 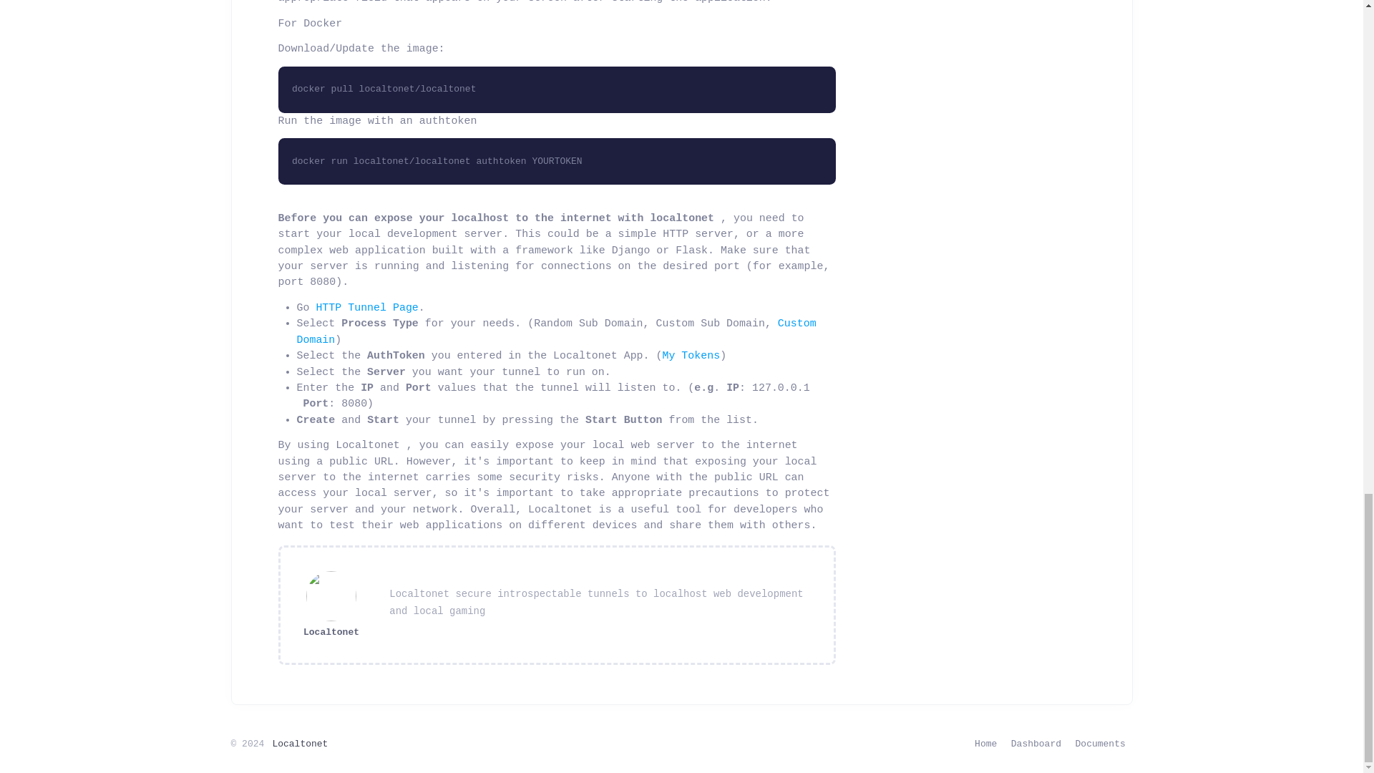 What do you see at coordinates (556, 331) in the screenshot?
I see `Custom Domain` at bounding box center [556, 331].